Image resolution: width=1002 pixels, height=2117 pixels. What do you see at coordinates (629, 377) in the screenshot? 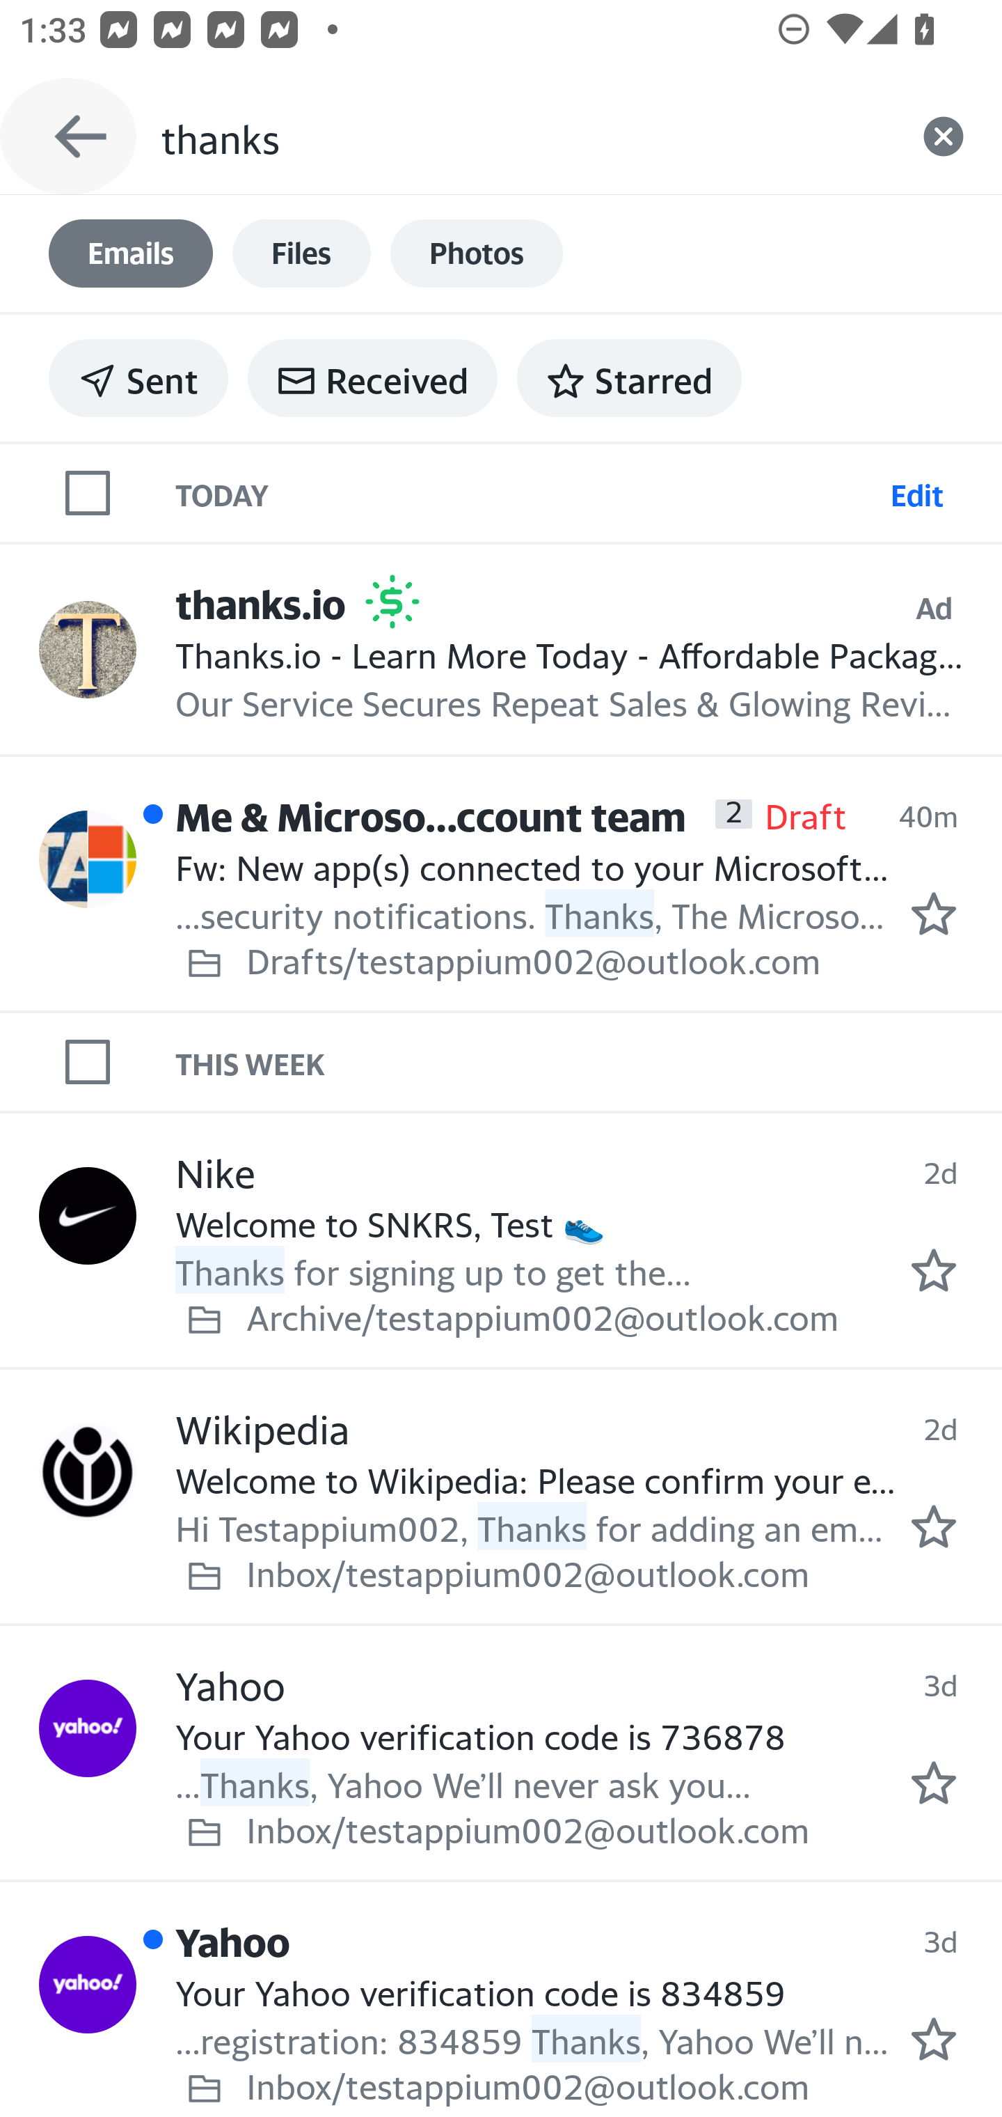
I see `Starred` at bounding box center [629, 377].